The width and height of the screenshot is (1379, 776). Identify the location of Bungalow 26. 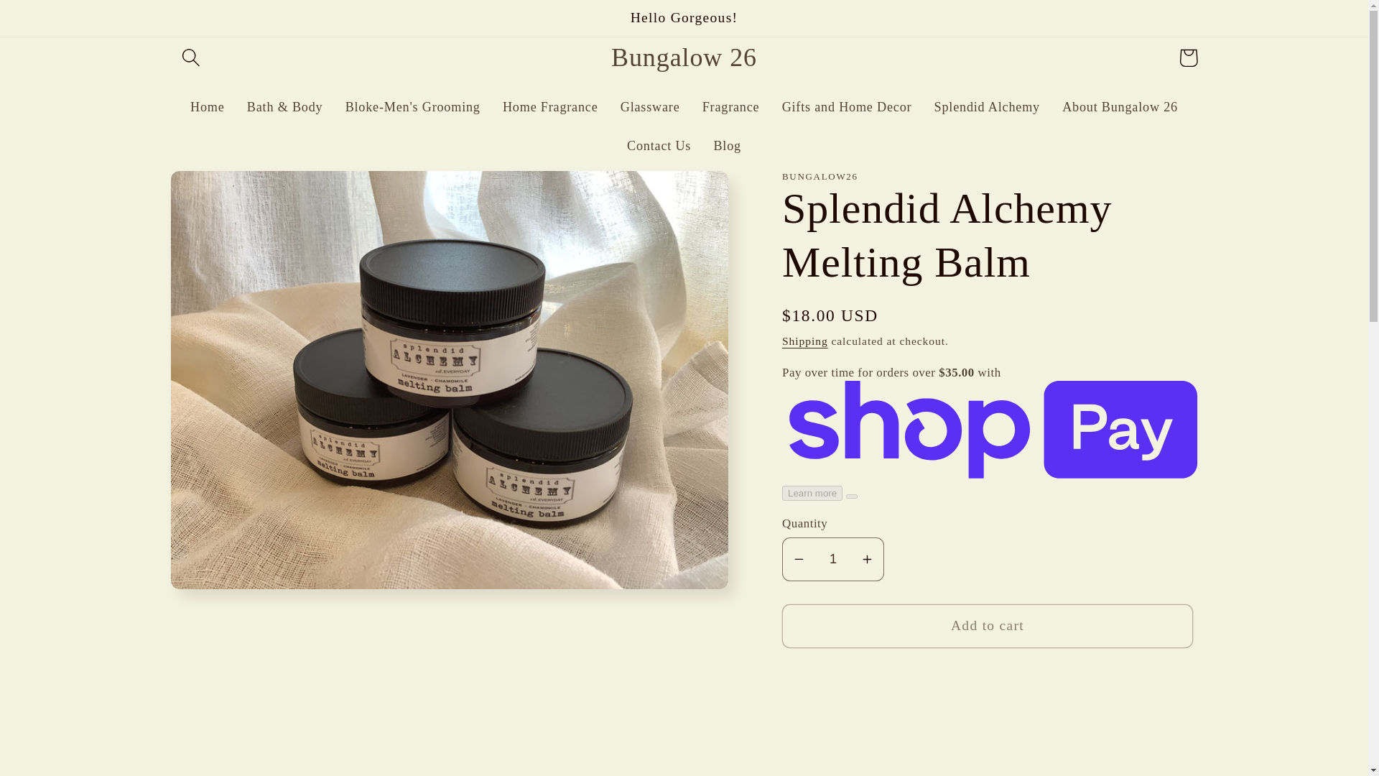
(684, 57).